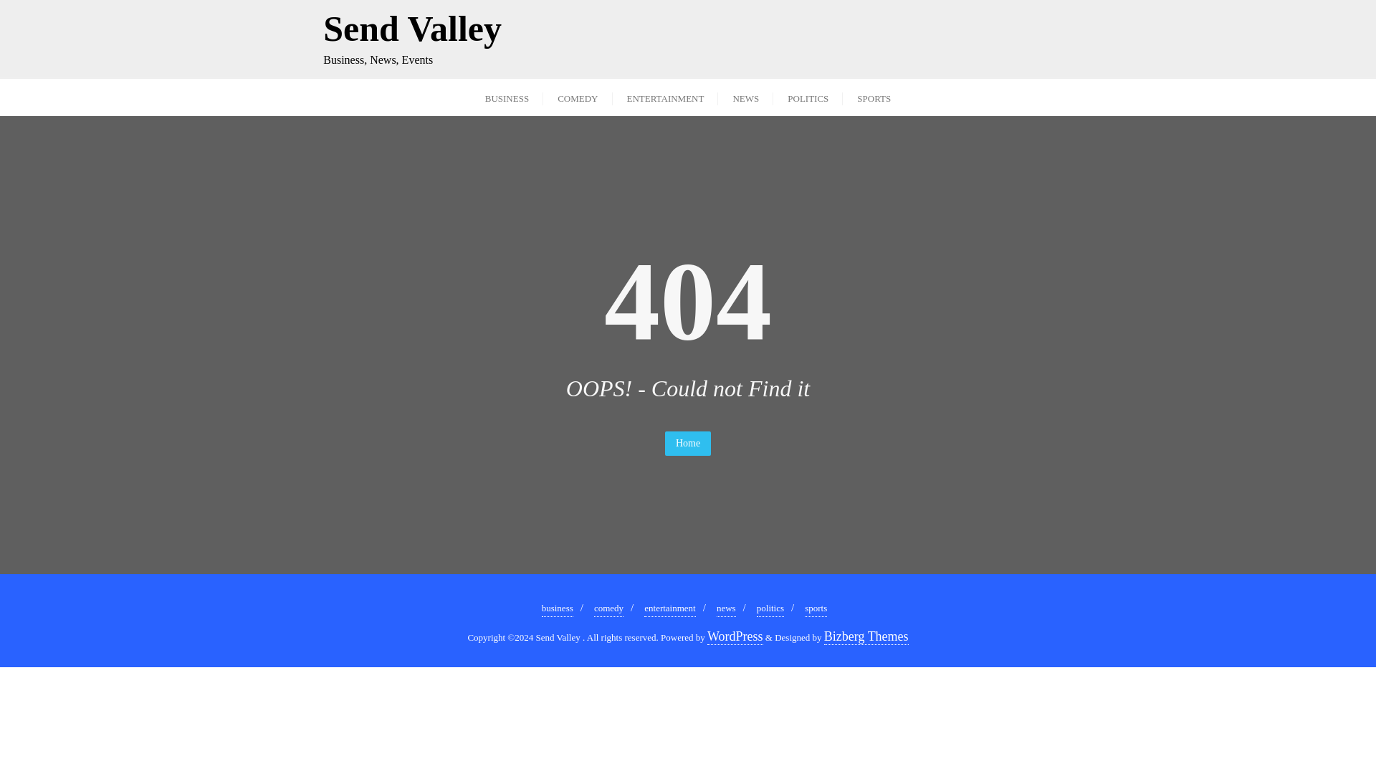 The height and width of the screenshot is (774, 1376). Describe the element at coordinates (816, 608) in the screenshot. I see `COMEDY` at that location.